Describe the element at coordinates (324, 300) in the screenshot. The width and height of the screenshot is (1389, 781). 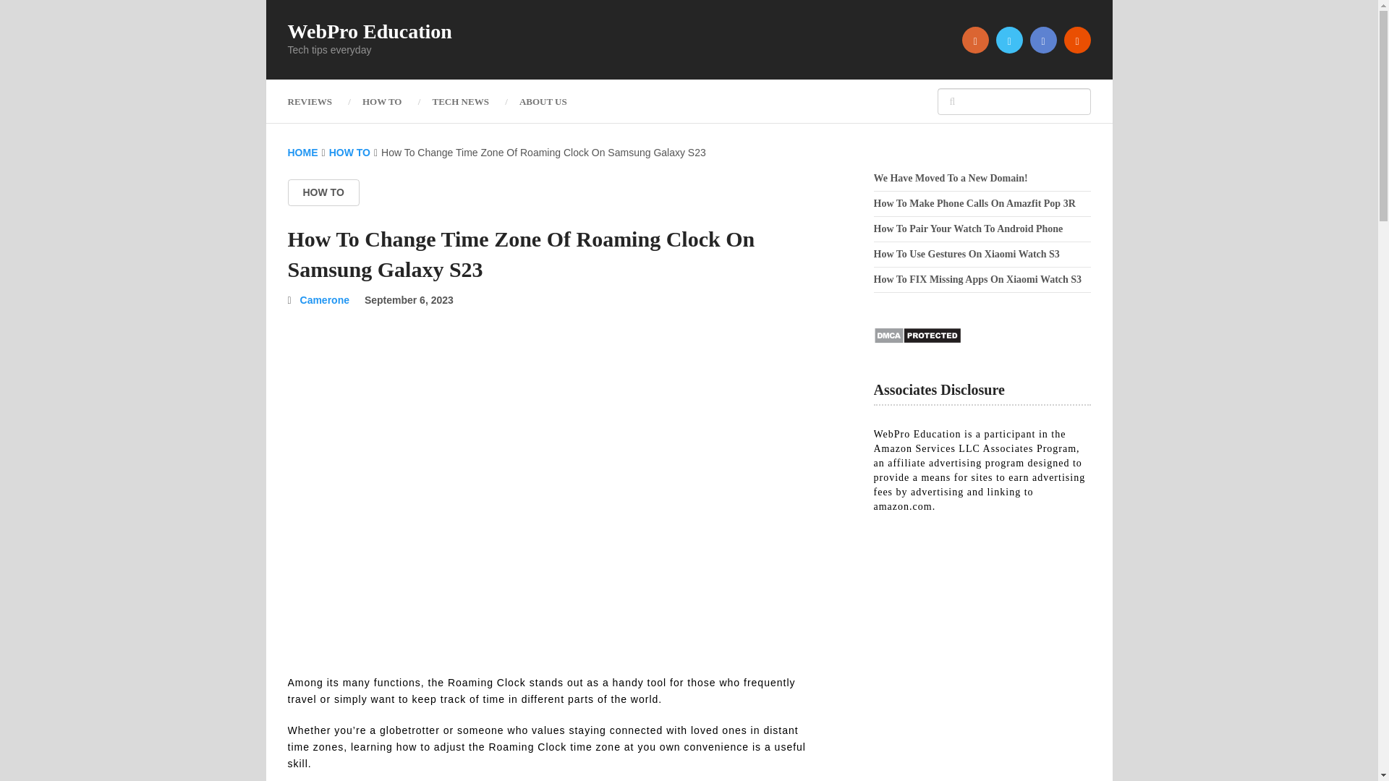
I see `Posts by Camerone` at that location.